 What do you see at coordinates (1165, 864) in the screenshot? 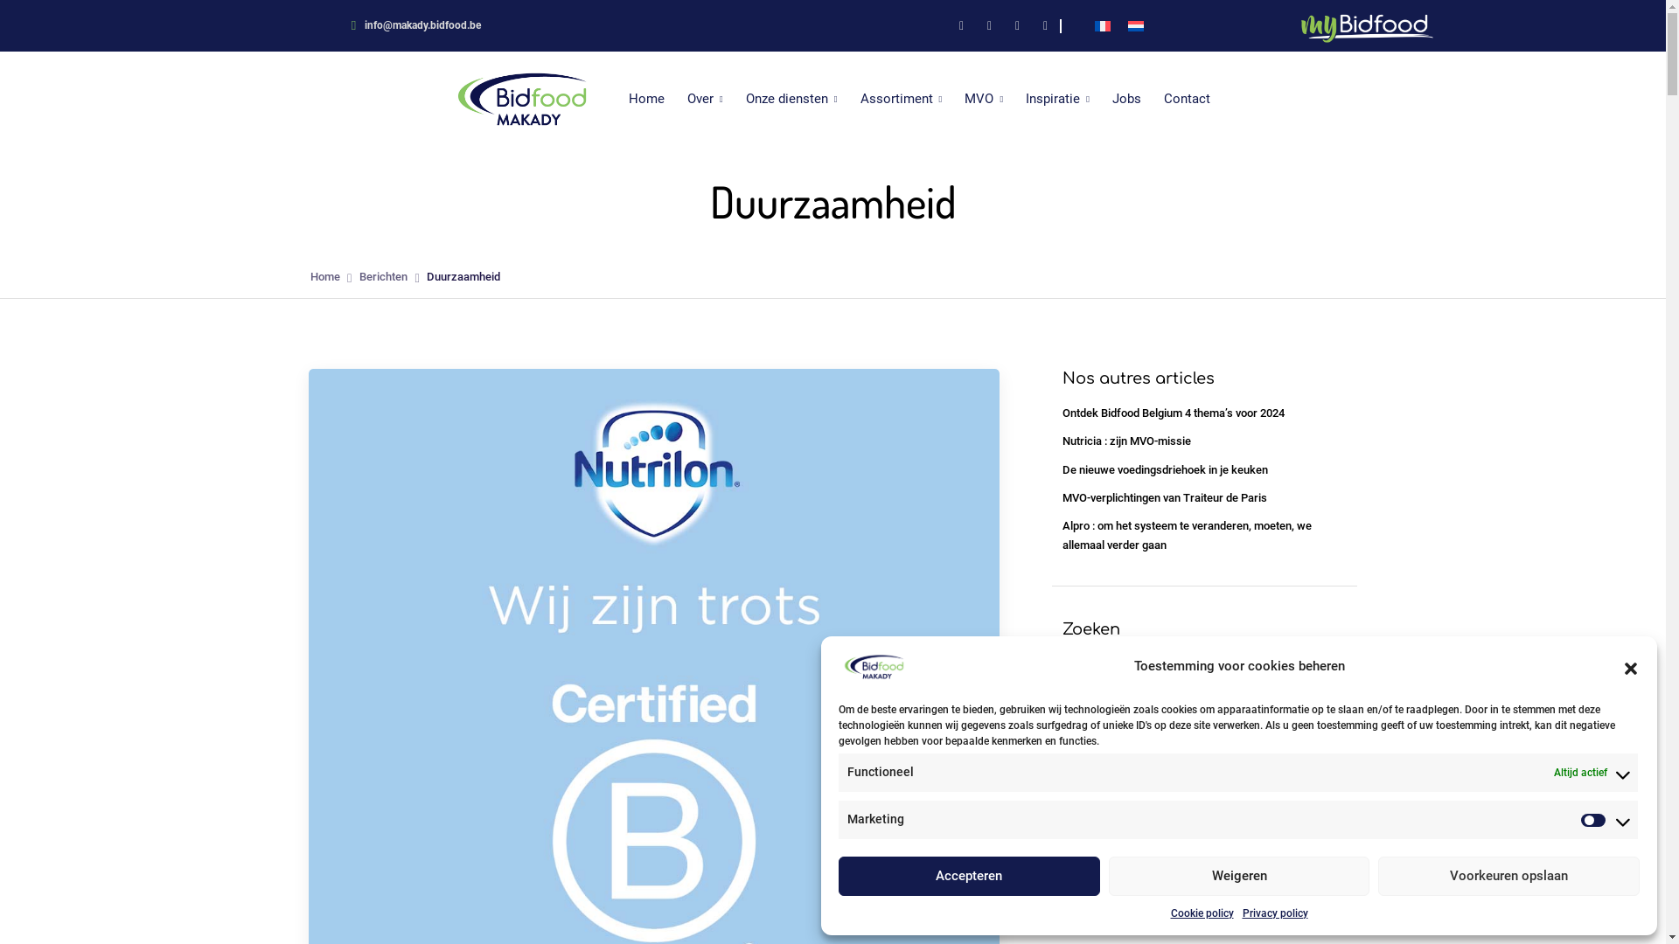
I see `De nieuwe voedingsdriehoek in je keuken` at bounding box center [1165, 864].